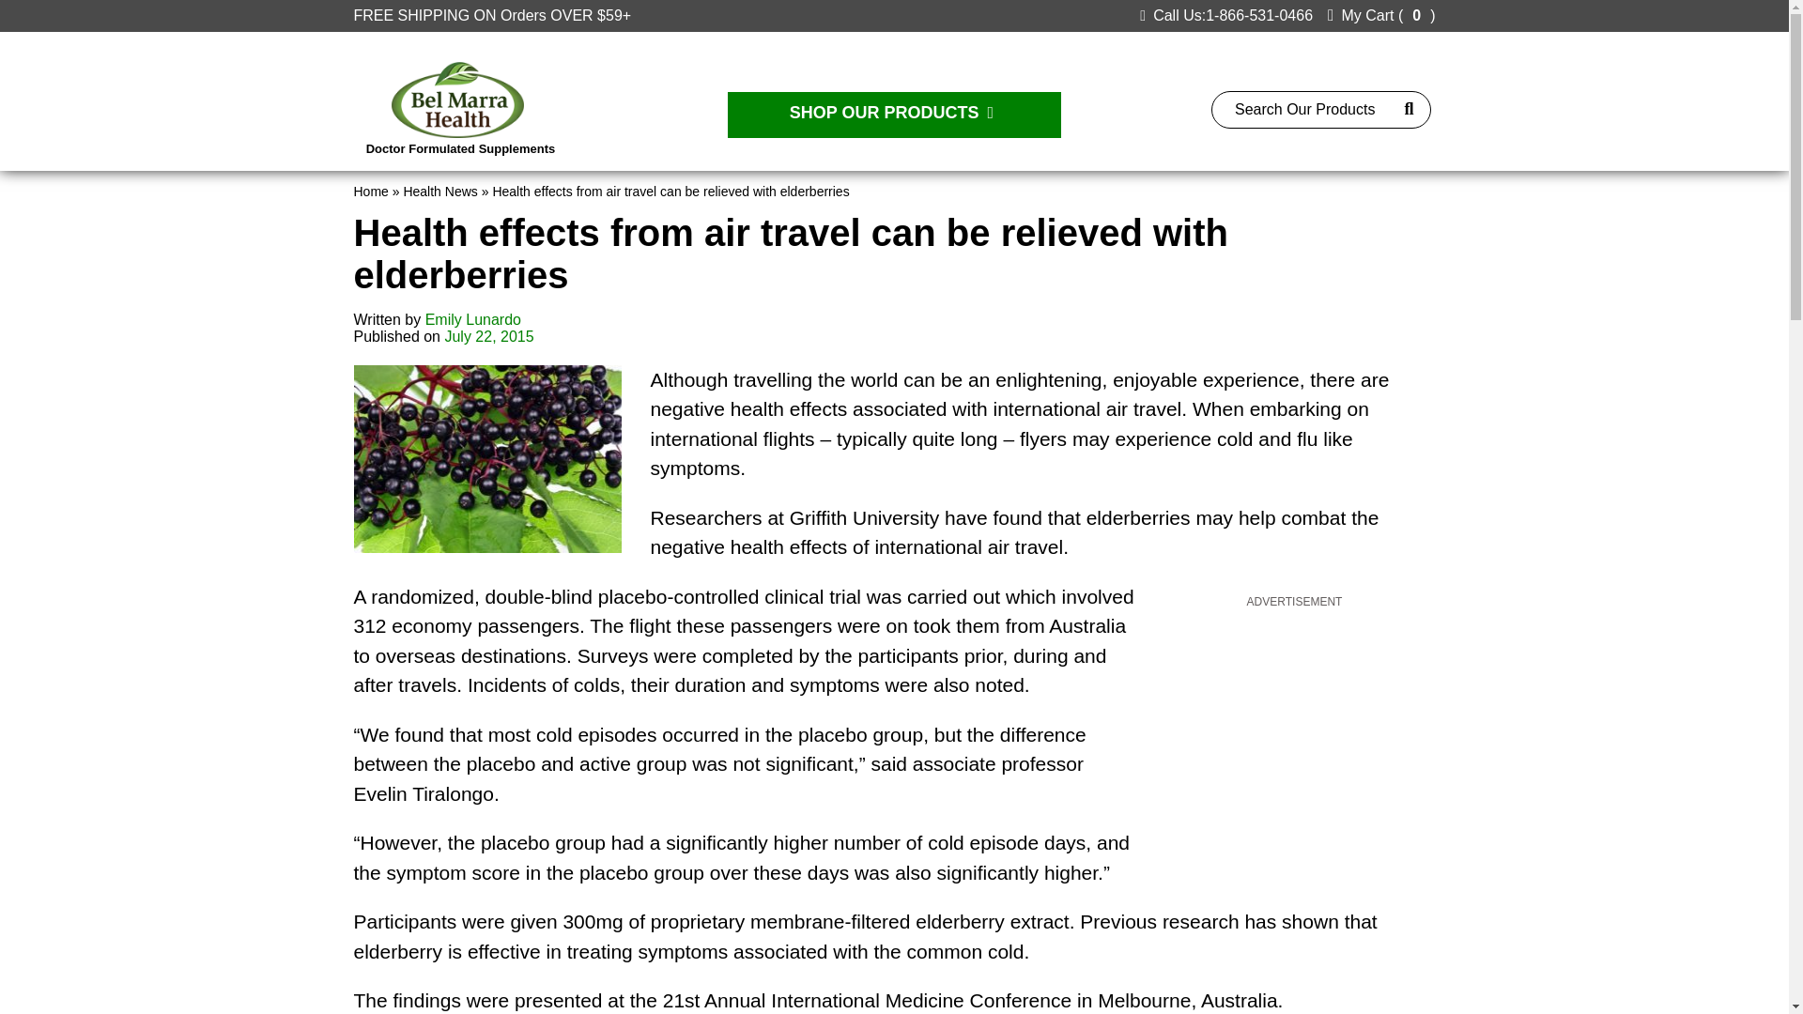  What do you see at coordinates (894, 115) in the screenshot?
I see `SHOP OUR PRODUCTS` at bounding box center [894, 115].